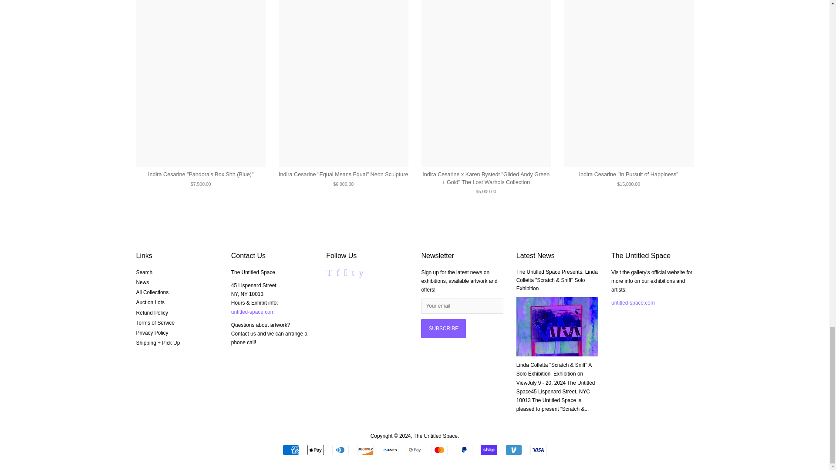 The image size is (836, 470). What do you see at coordinates (353, 274) in the screenshot?
I see `The Untitled Space on Tumblr` at bounding box center [353, 274].